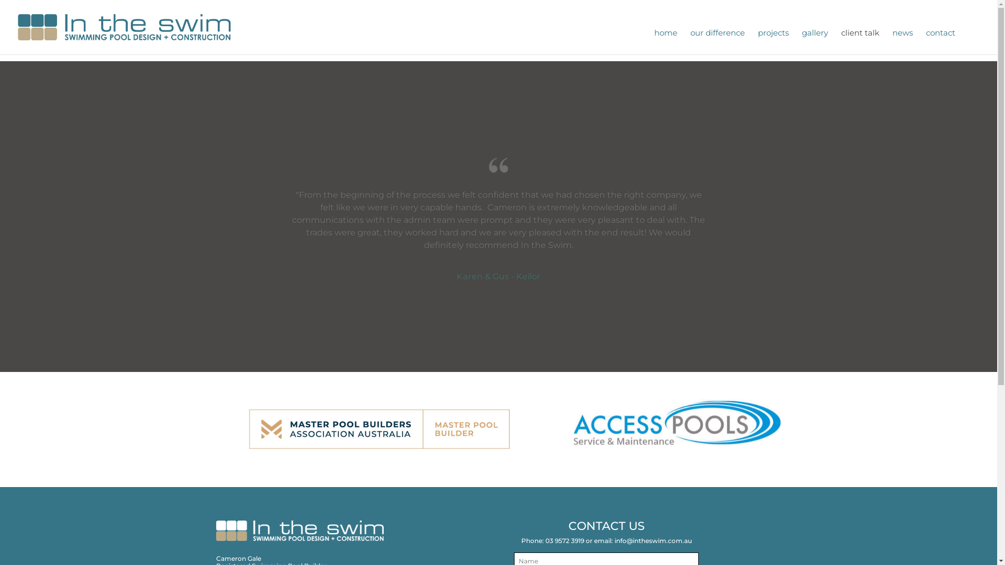  I want to click on info@intheswim.com.au, so click(653, 541).